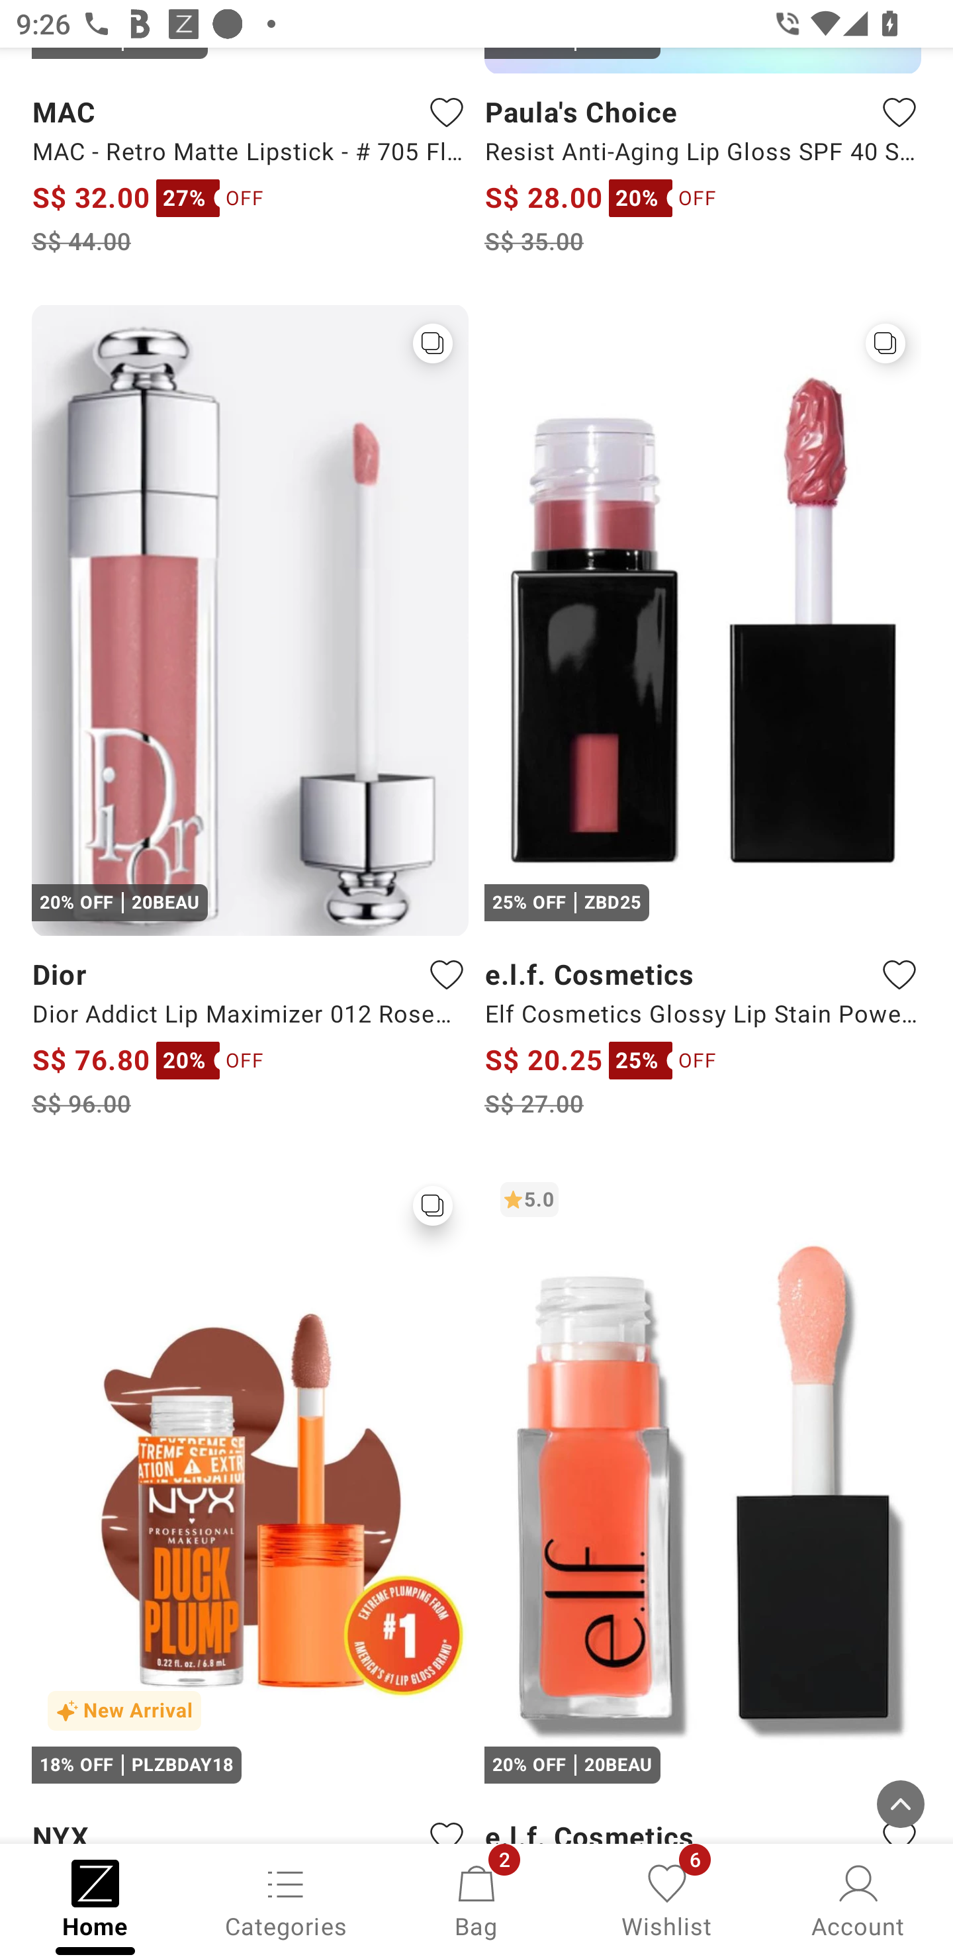 The width and height of the screenshot is (953, 1959). Describe the element at coordinates (703, 1504) in the screenshot. I see `5.0 20% OFF 20BEAU e.l.f. Cosmetics Brand` at that location.